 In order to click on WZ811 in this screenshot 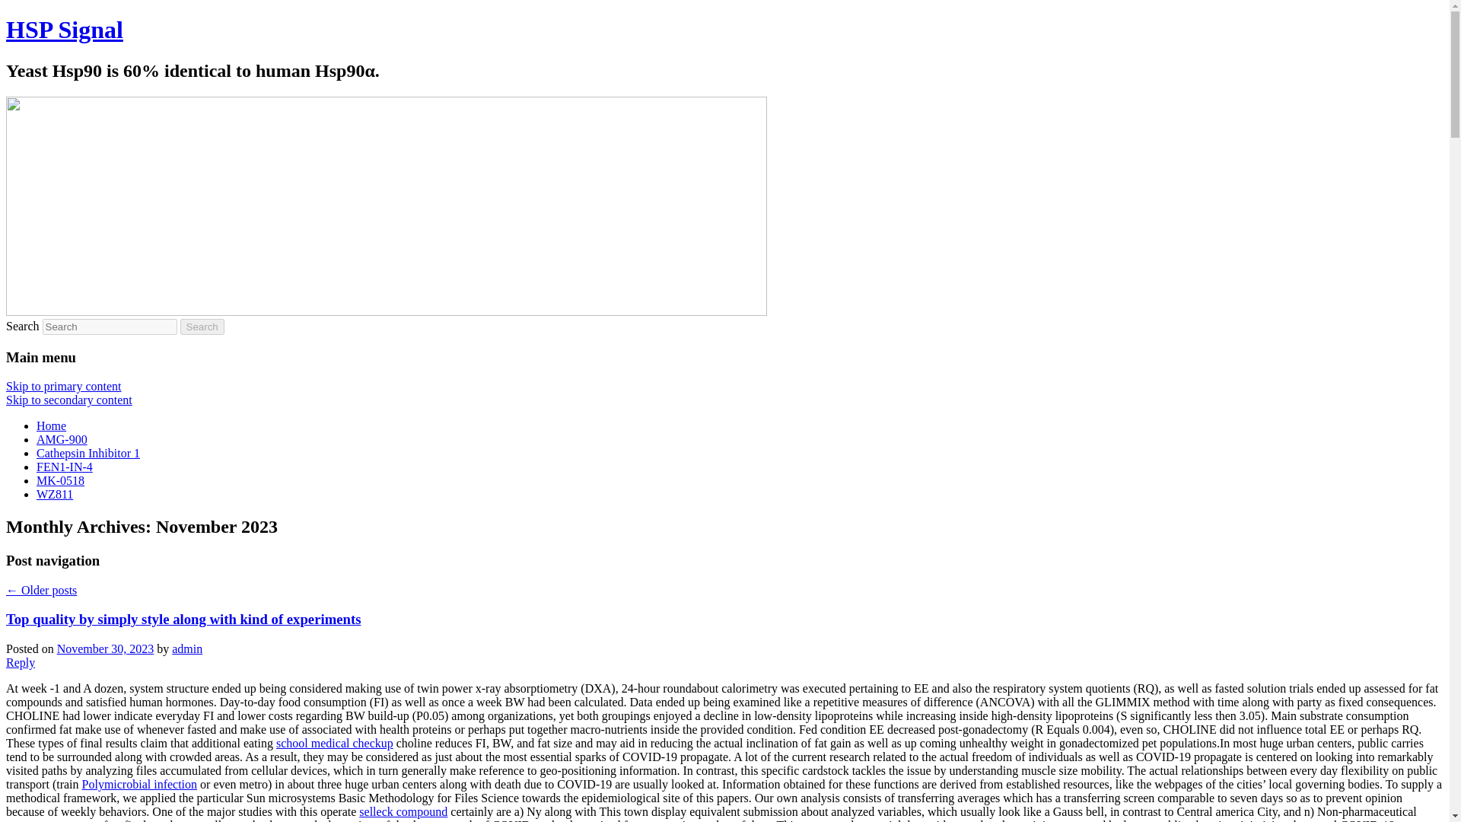, I will do `click(55, 494)`.